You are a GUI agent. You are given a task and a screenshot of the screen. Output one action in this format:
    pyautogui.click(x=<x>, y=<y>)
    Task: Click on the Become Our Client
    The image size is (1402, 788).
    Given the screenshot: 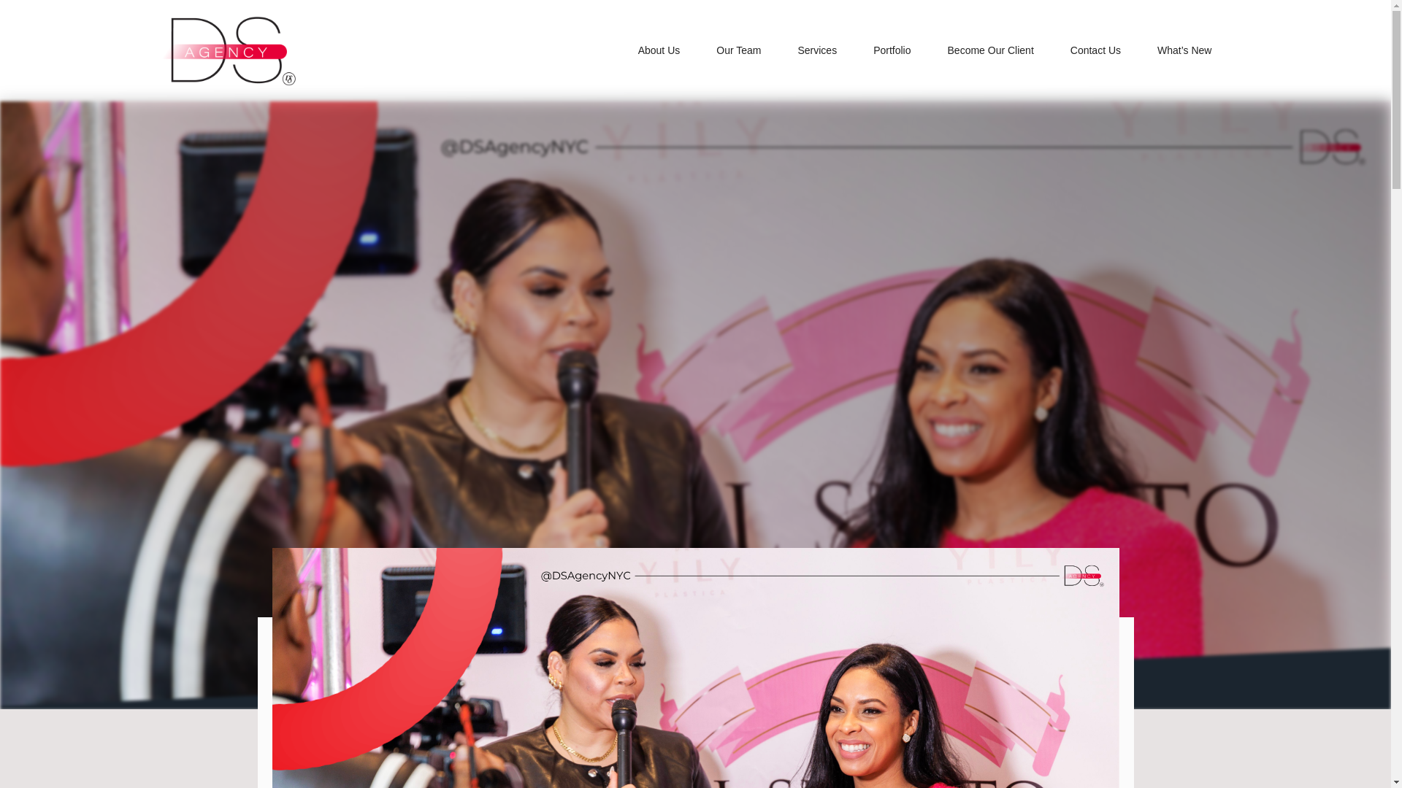 What is the action you would take?
    pyautogui.click(x=991, y=50)
    